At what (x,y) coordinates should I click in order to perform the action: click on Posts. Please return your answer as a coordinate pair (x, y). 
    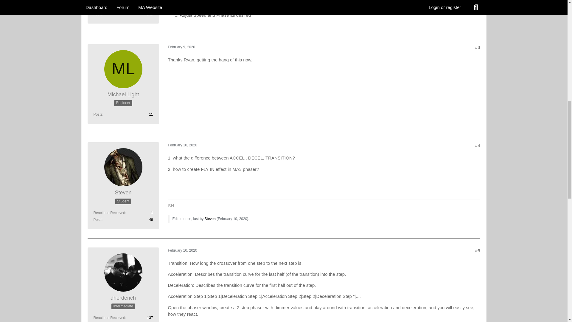
    Looking at the image, I should click on (98, 14).